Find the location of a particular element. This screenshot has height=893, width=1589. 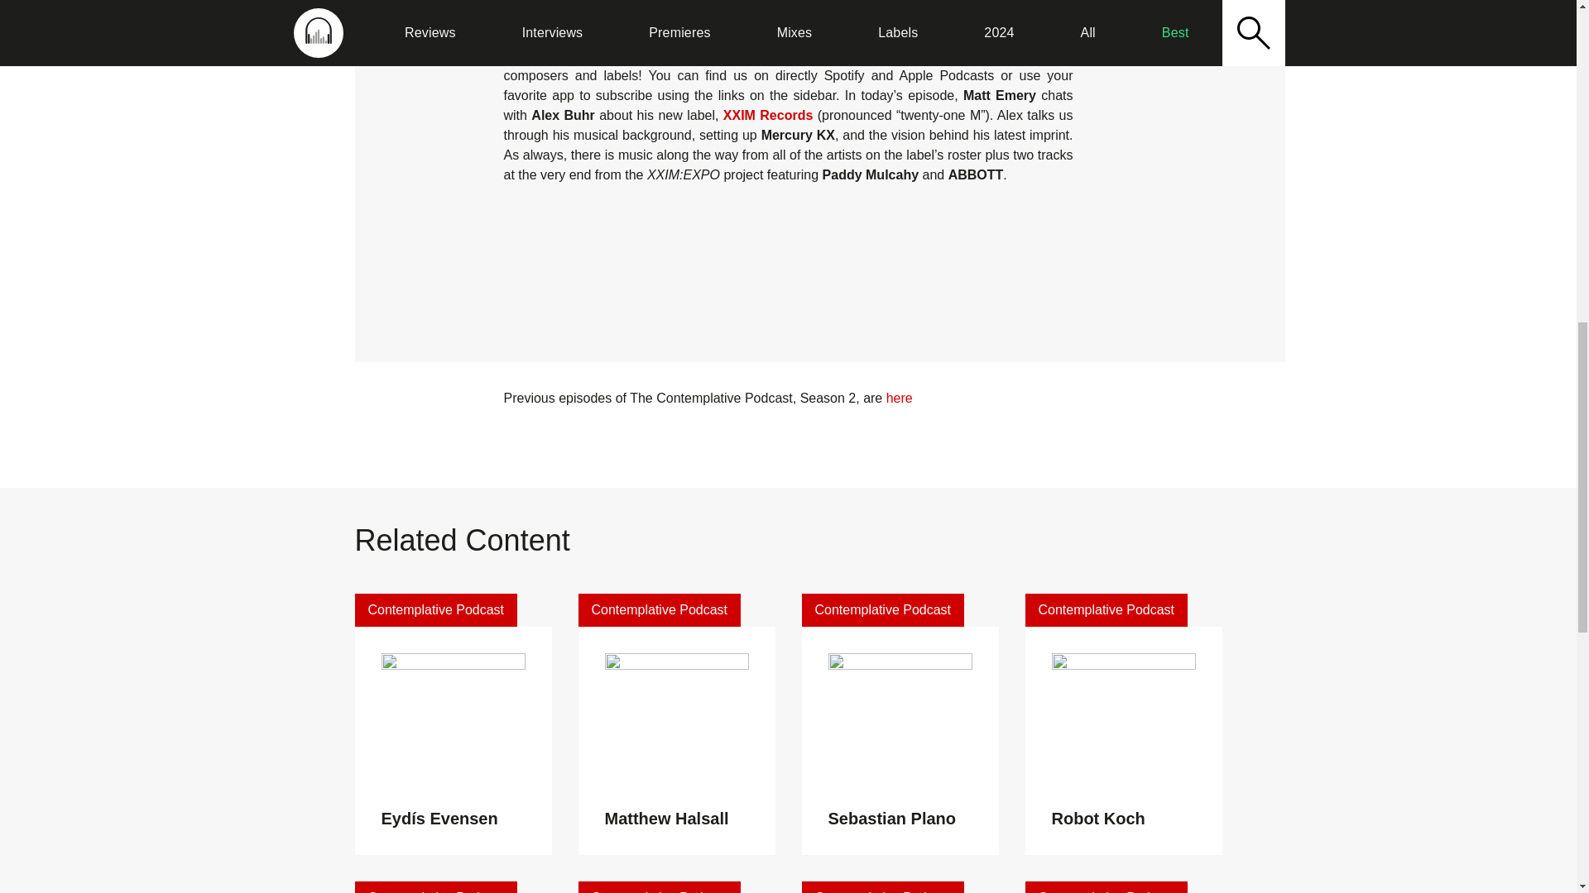

Contemplative Podcast is located at coordinates (882, 610).